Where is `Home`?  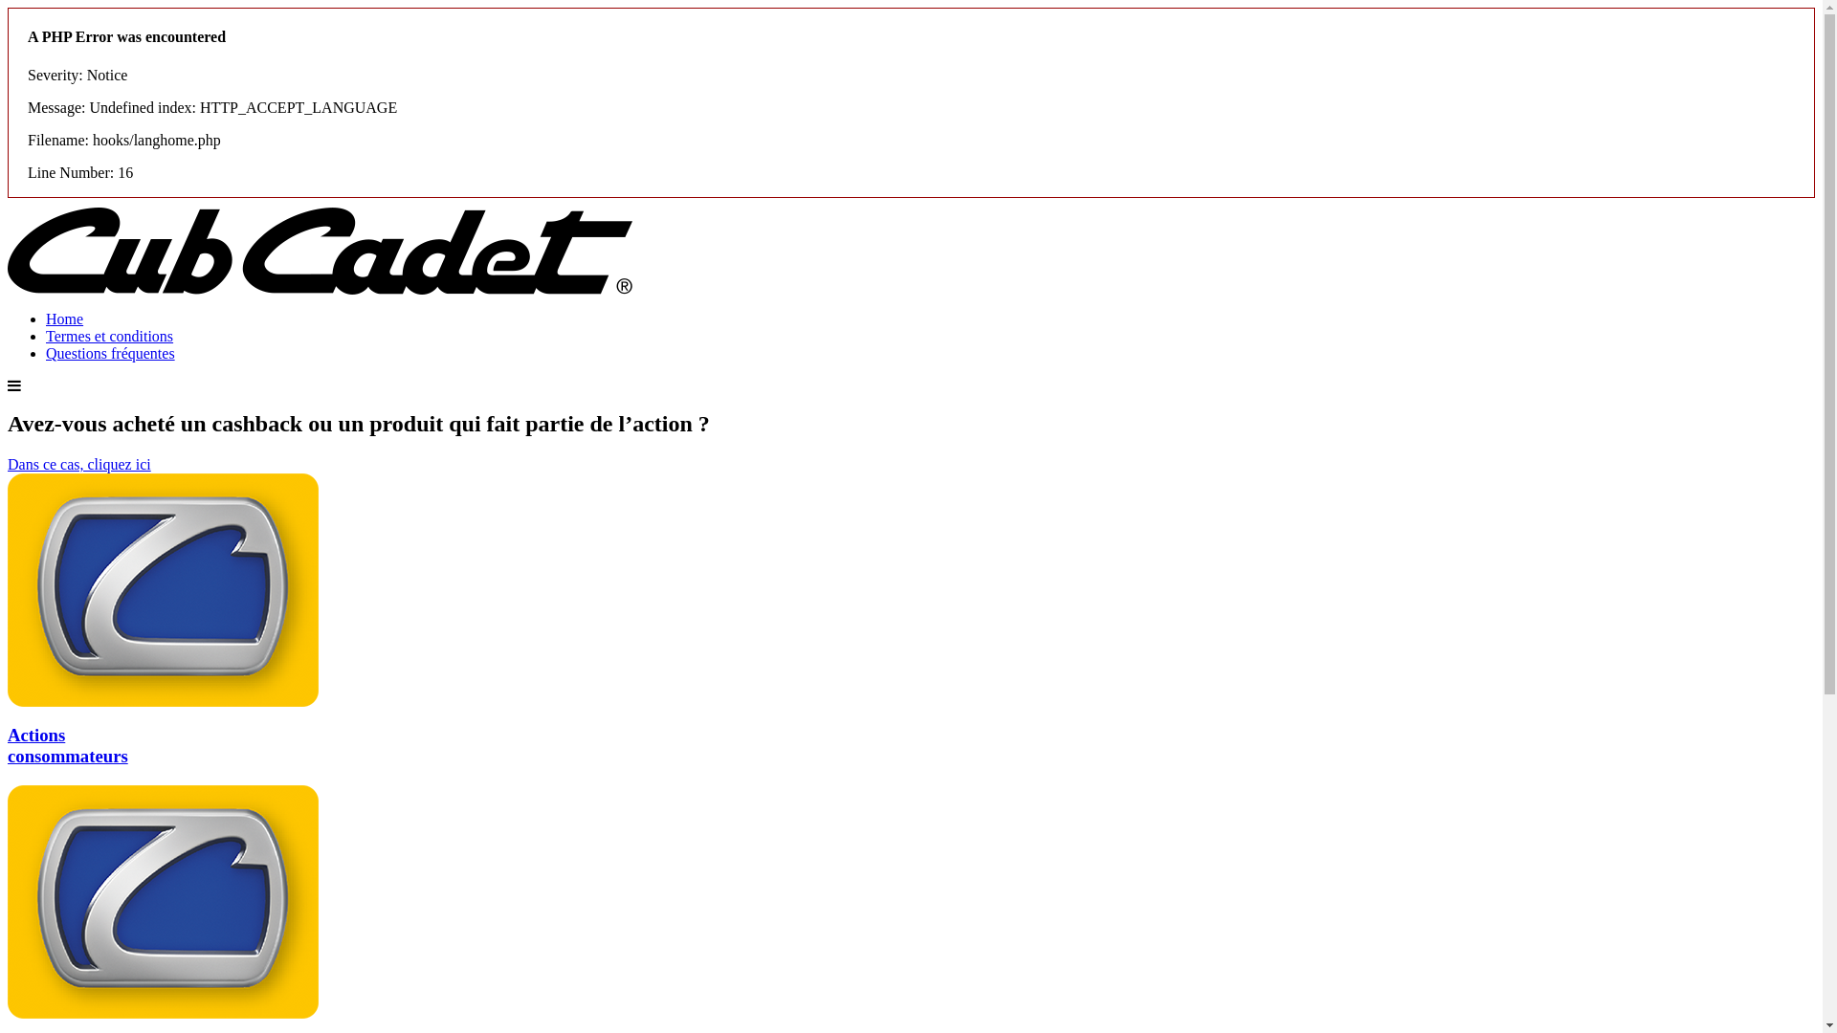
Home is located at coordinates (65, 319).